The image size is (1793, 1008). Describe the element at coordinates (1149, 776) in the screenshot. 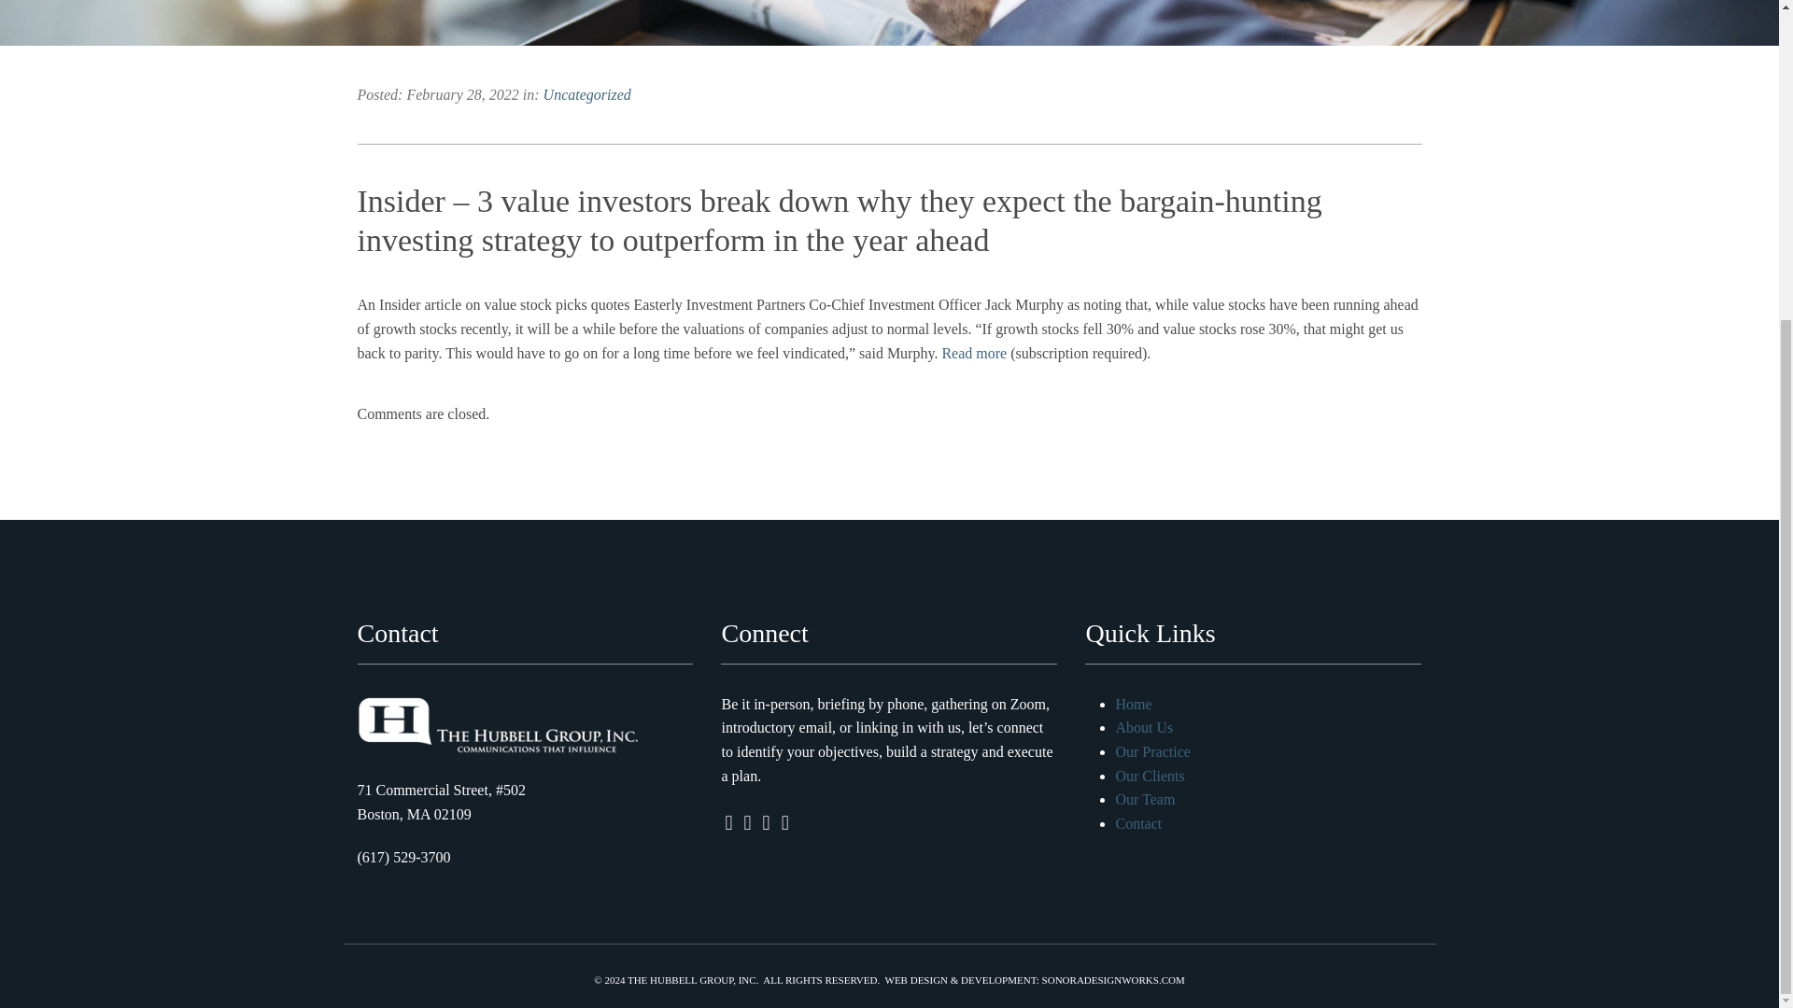

I see `Our Clients` at that location.